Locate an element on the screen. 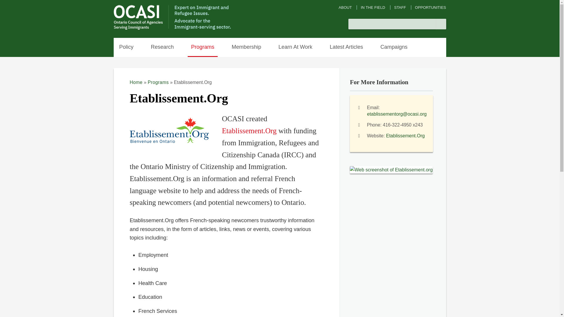 The image size is (564, 317). Home is located at coordinates (136, 82).